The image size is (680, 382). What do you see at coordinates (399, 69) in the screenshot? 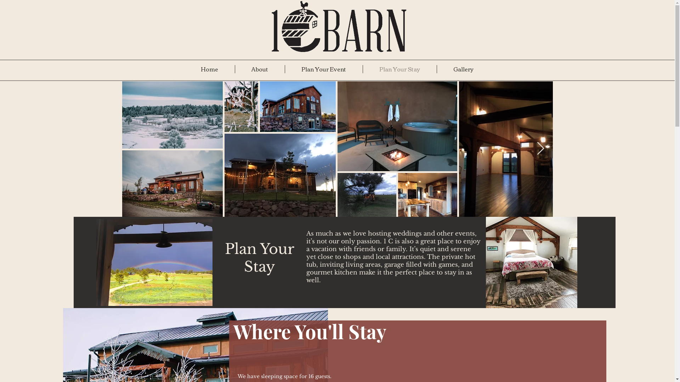
I see `Plan Your Stay` at bounding box center [399, 69].